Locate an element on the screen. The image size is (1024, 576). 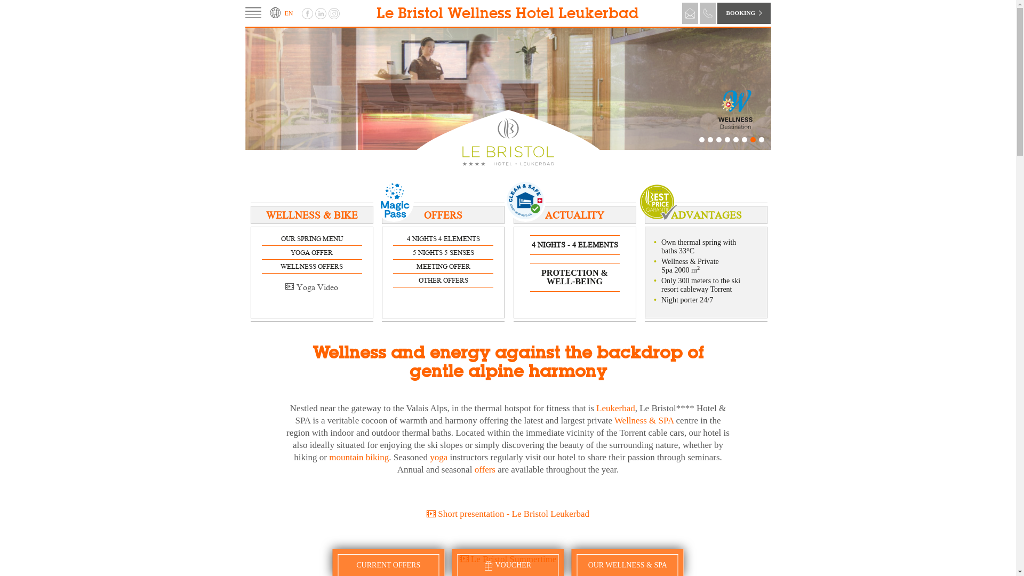
offers is located at coordinates (485, 469).